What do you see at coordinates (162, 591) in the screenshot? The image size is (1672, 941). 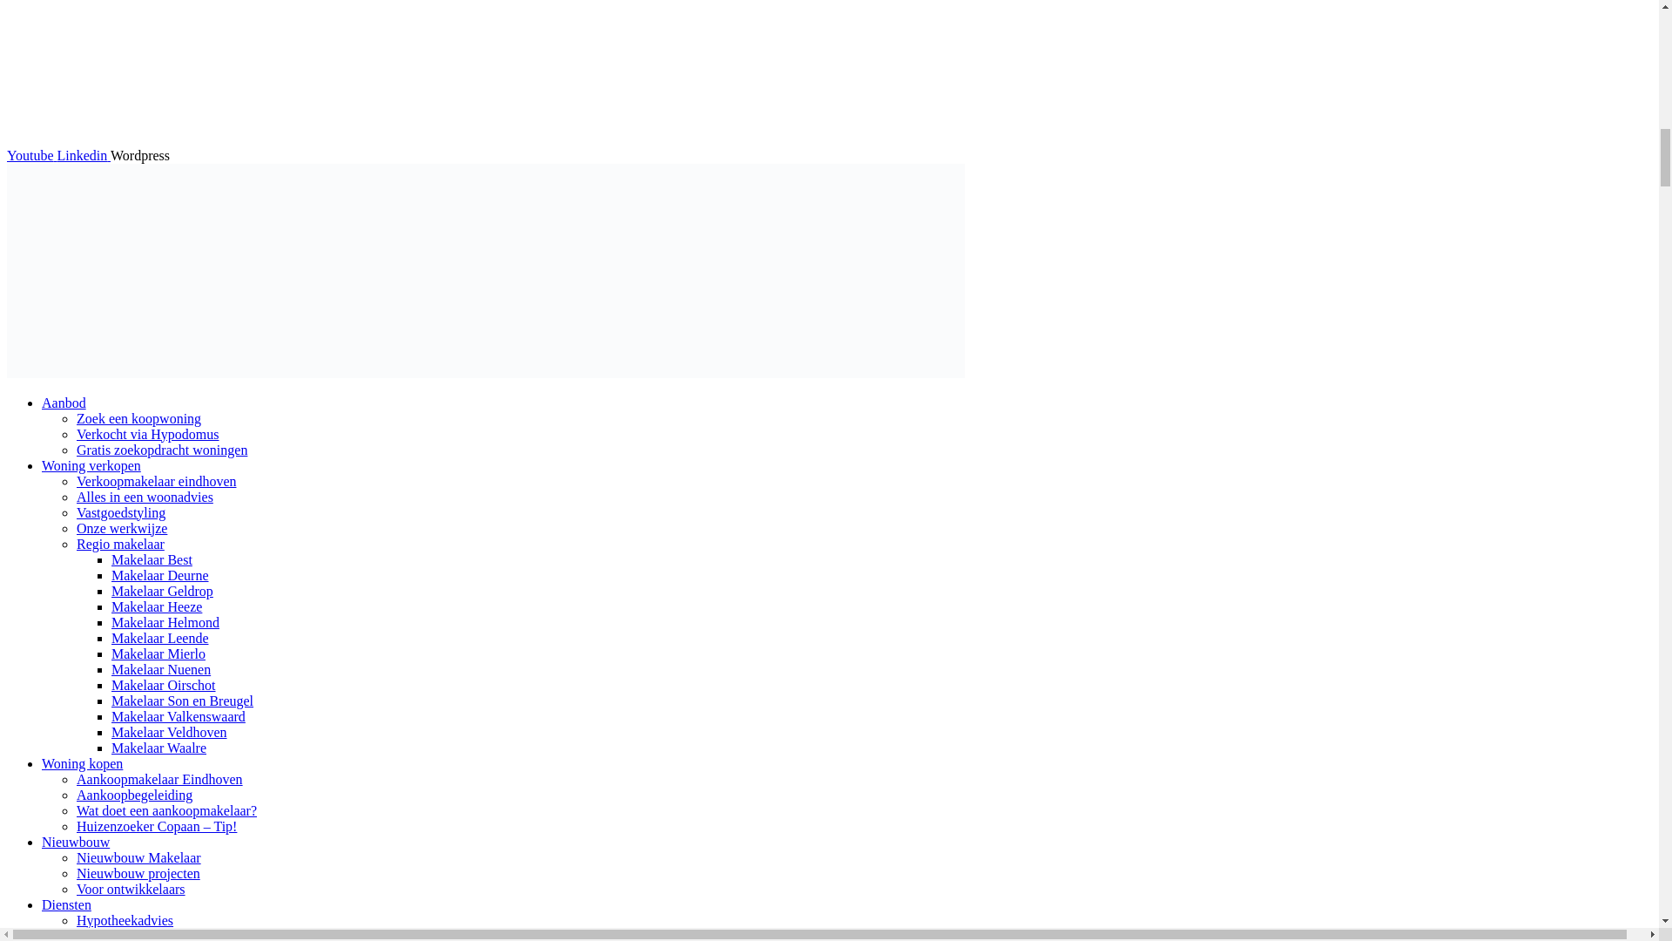 I see `Makelaar Geldrop` at bounding box center [162, 591].